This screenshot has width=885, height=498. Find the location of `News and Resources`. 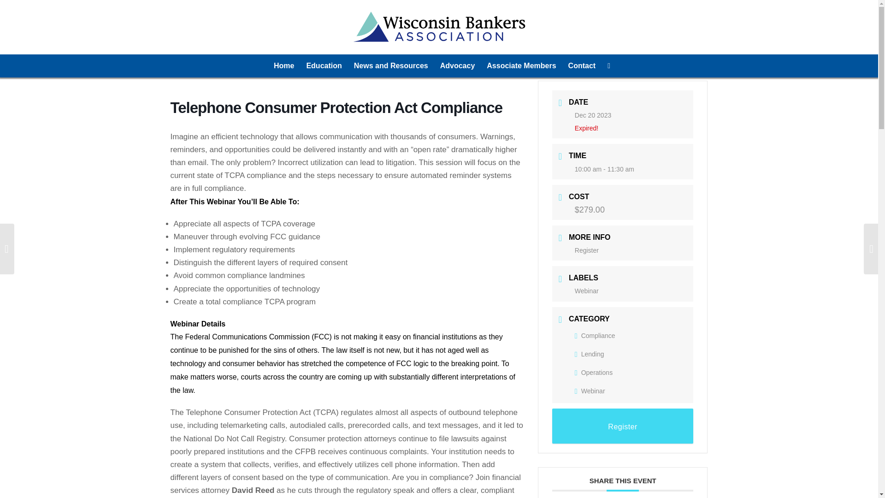

News and Resources is located at coordinates (391, 65).